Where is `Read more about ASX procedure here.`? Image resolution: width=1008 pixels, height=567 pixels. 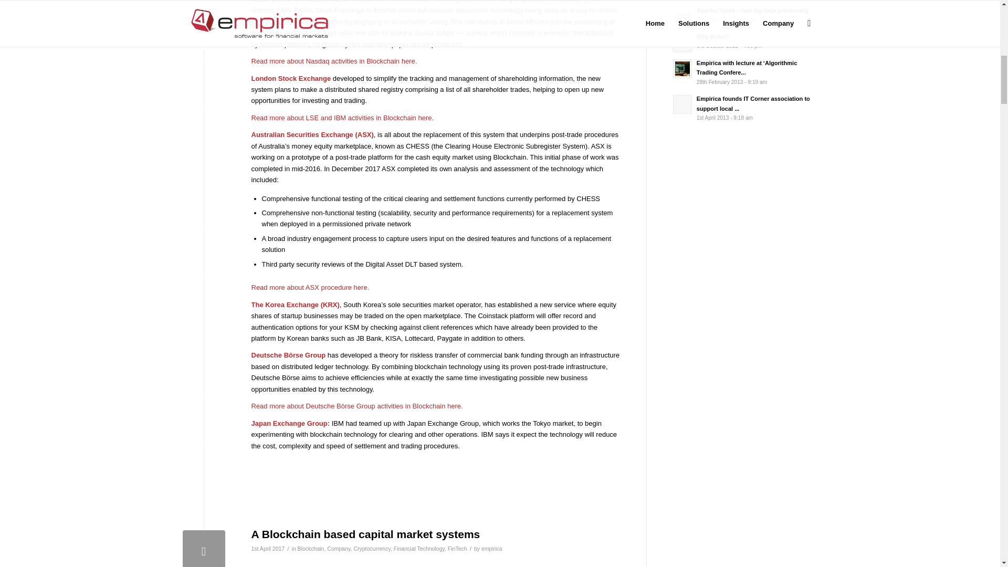
Read more about ASX procedure here. is located at coordinates (310, 288).